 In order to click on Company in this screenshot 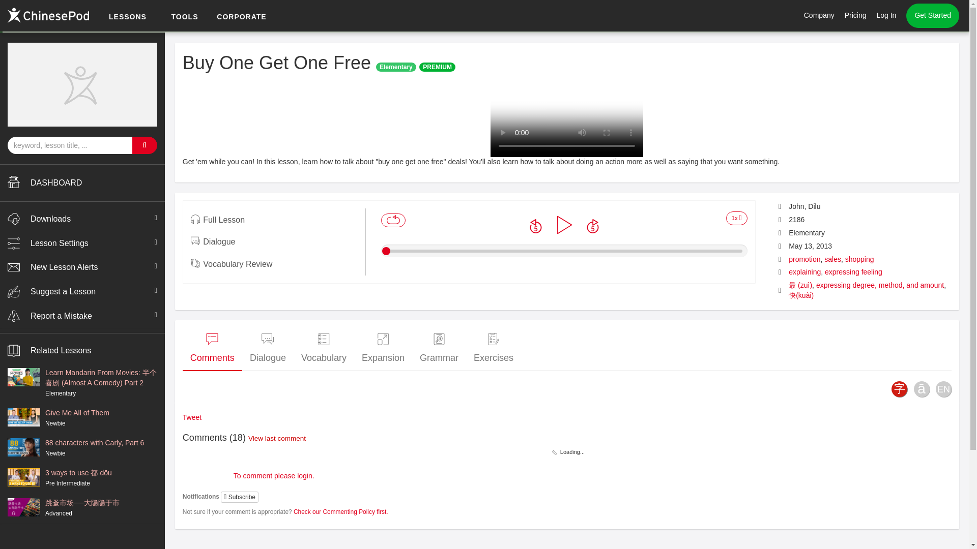, I will do `click(819, 15)`.